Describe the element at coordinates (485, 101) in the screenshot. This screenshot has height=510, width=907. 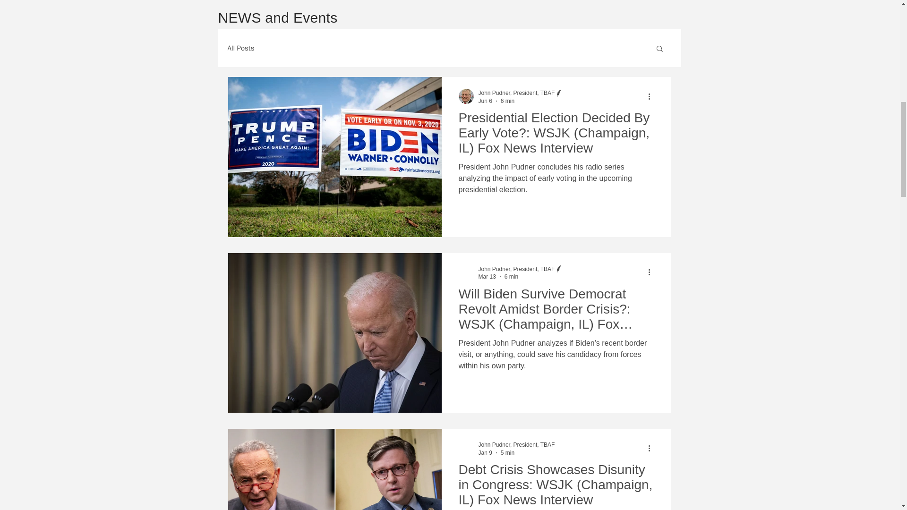
I see `Jun 6` at that location.